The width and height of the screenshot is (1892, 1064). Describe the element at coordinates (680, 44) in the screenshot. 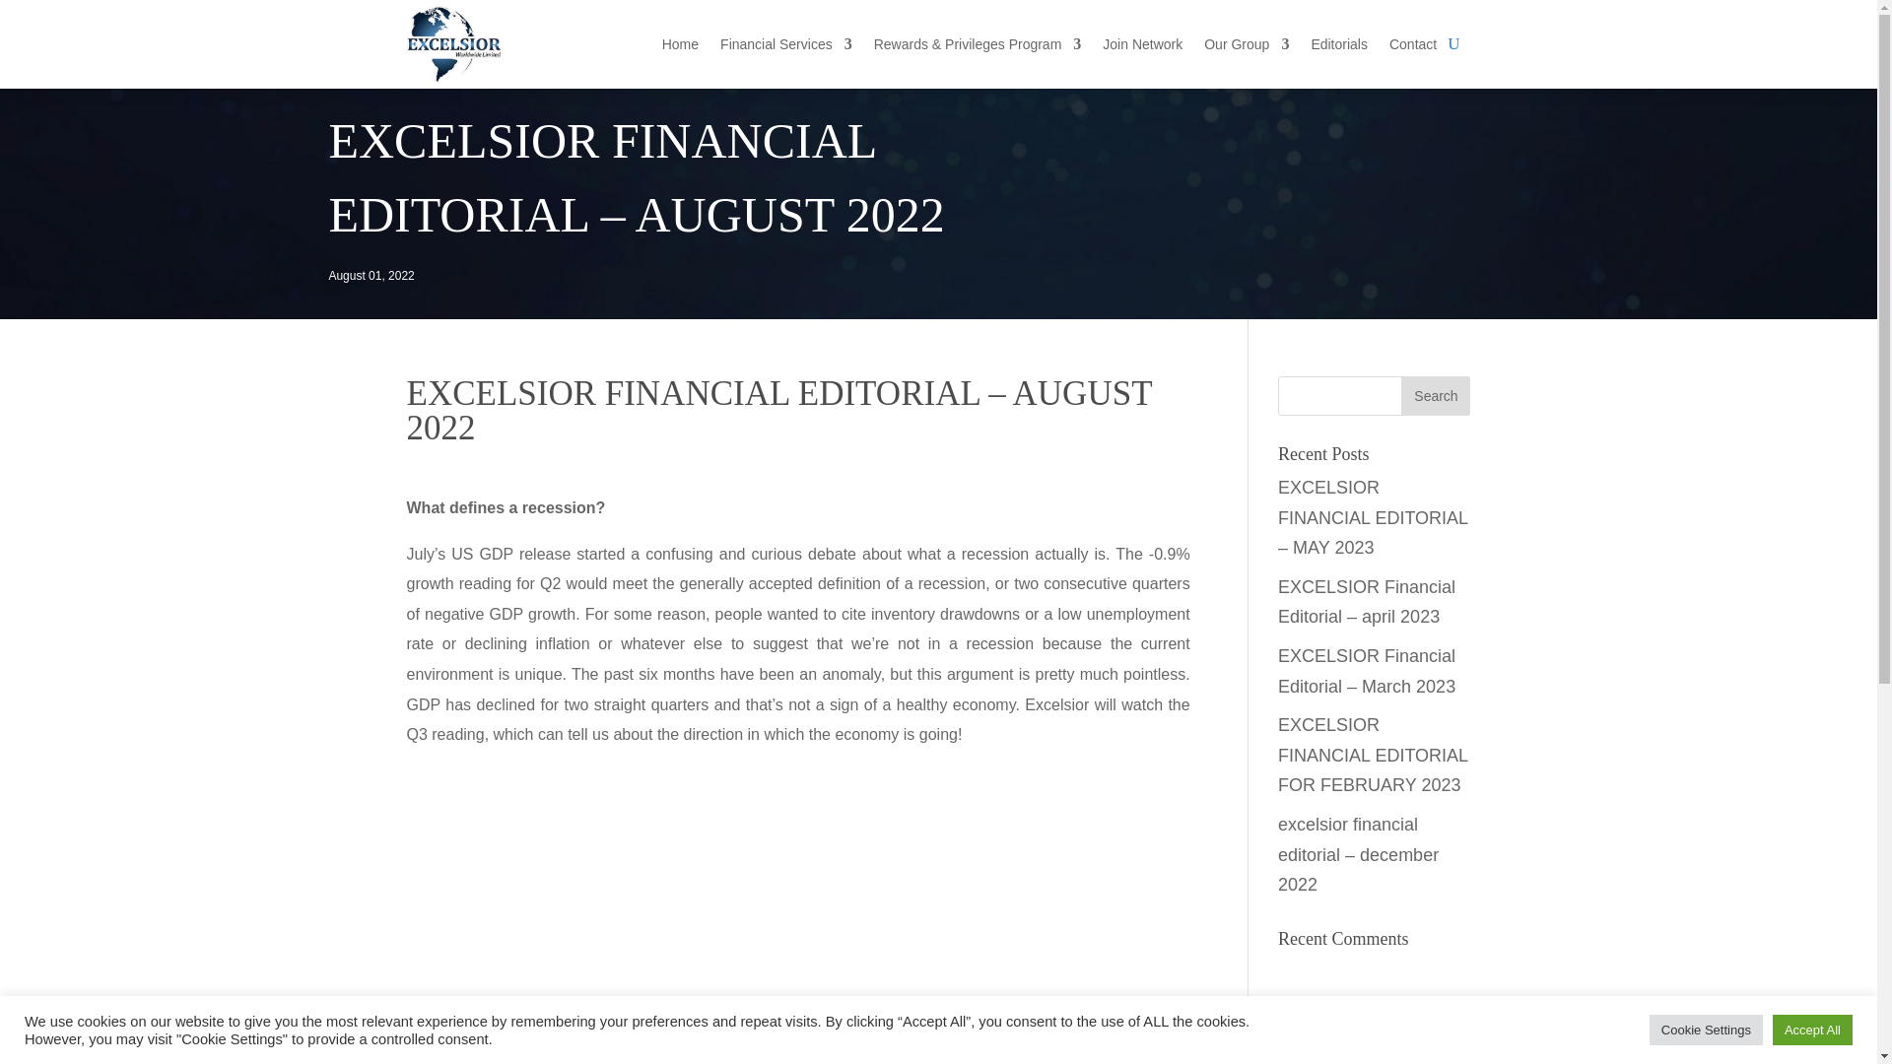

I see `Home` at that location.